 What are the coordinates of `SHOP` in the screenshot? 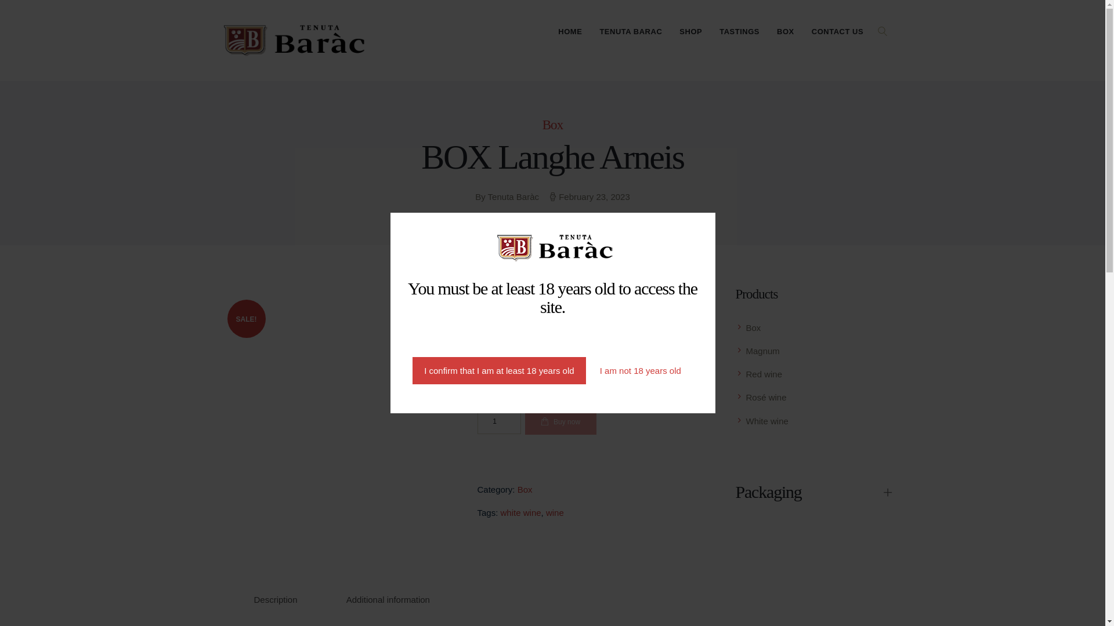 It's located at (690, 31).